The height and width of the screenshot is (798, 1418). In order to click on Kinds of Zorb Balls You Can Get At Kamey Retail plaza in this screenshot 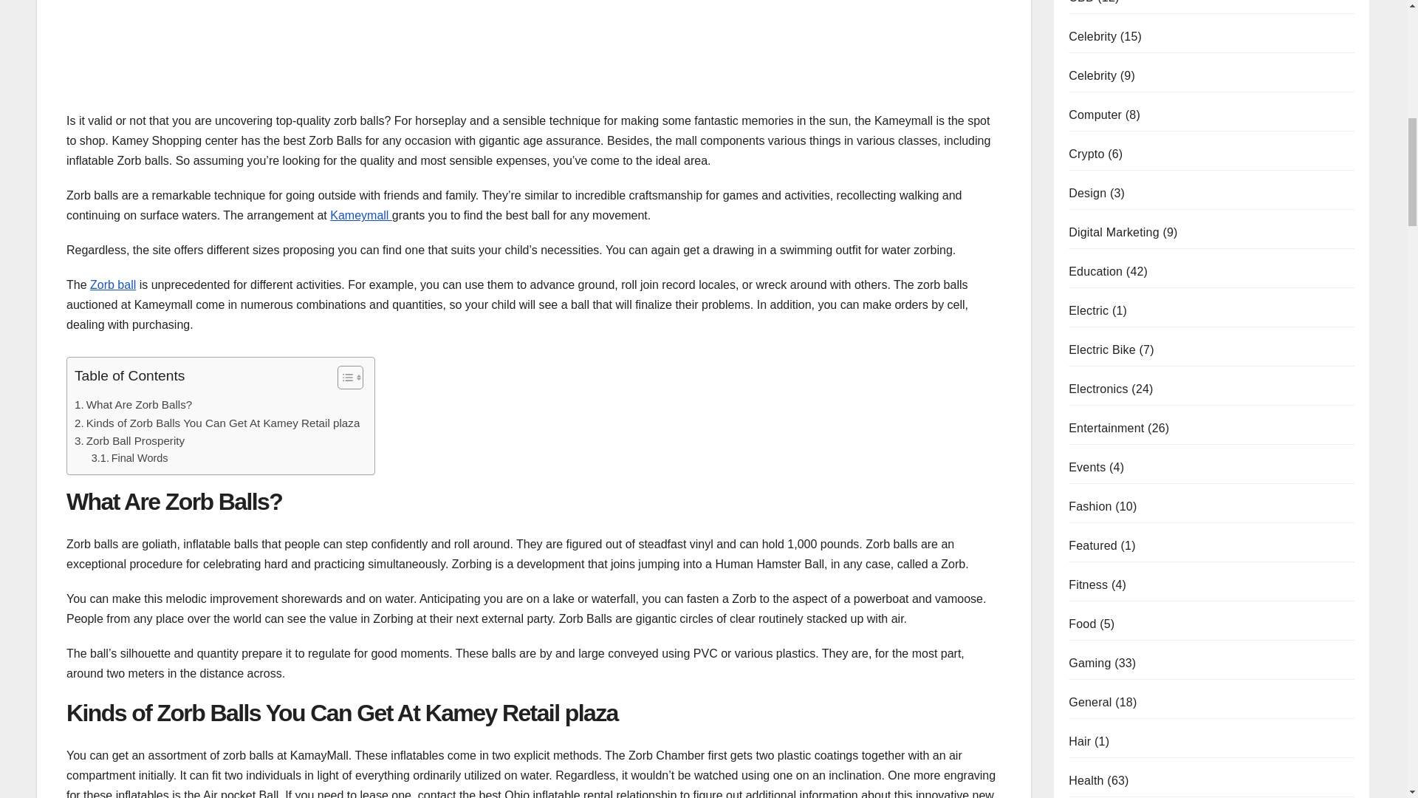, I will do `click(217, 423)`.